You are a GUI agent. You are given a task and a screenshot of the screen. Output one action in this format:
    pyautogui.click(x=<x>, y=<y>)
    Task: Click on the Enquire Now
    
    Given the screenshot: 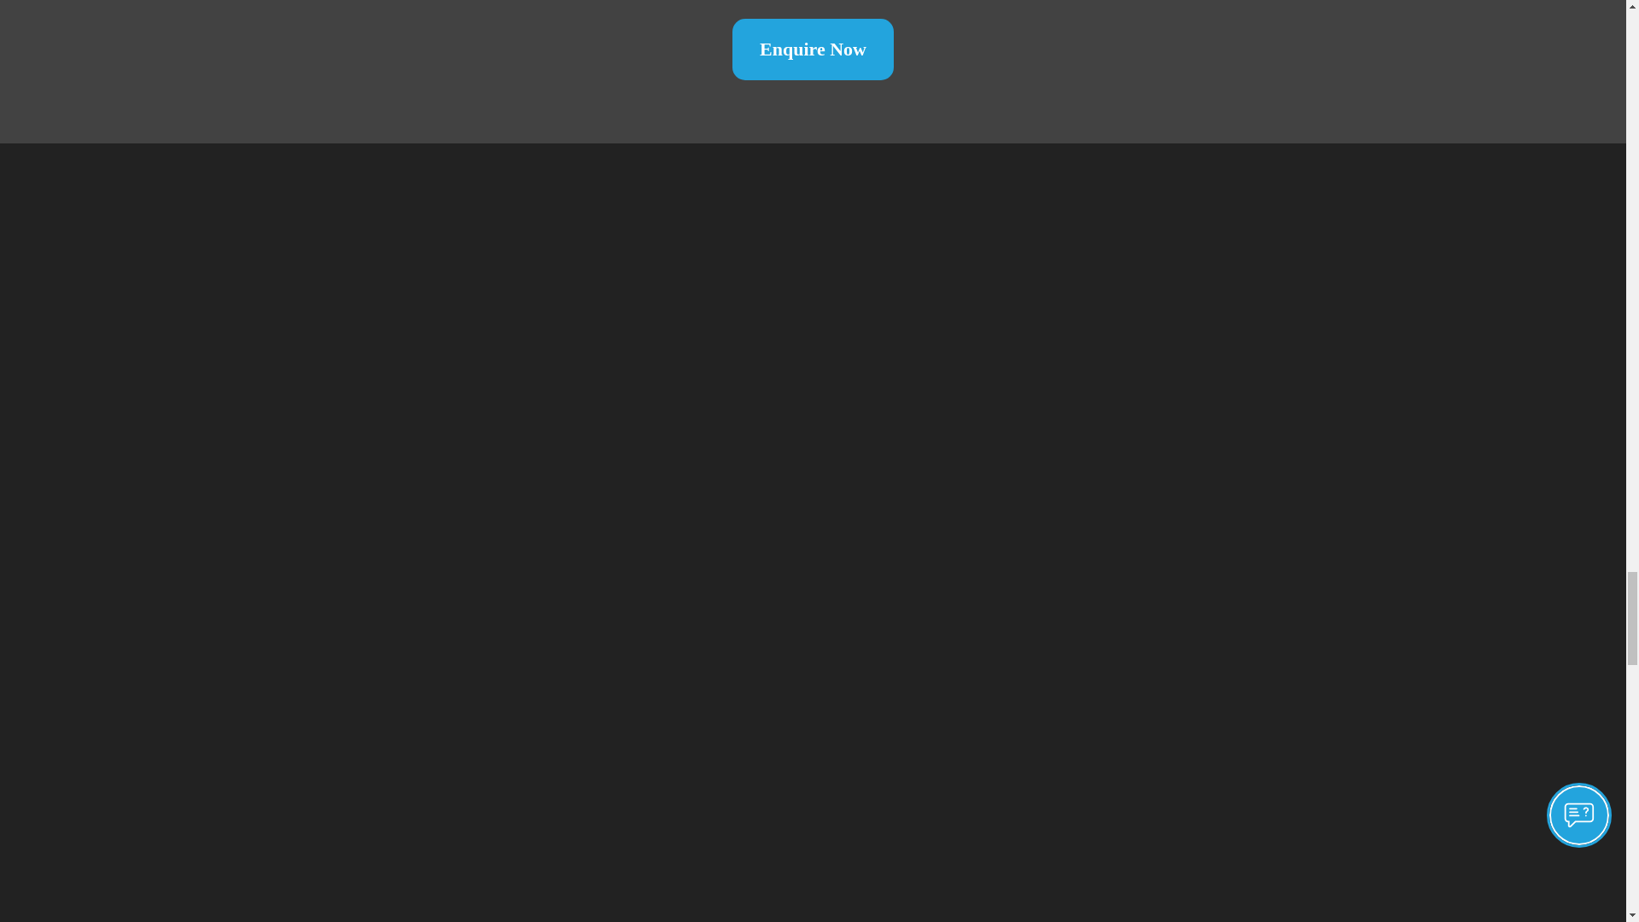 What is the action you would take?
    pyautogui.click(x=813, y=49)
    